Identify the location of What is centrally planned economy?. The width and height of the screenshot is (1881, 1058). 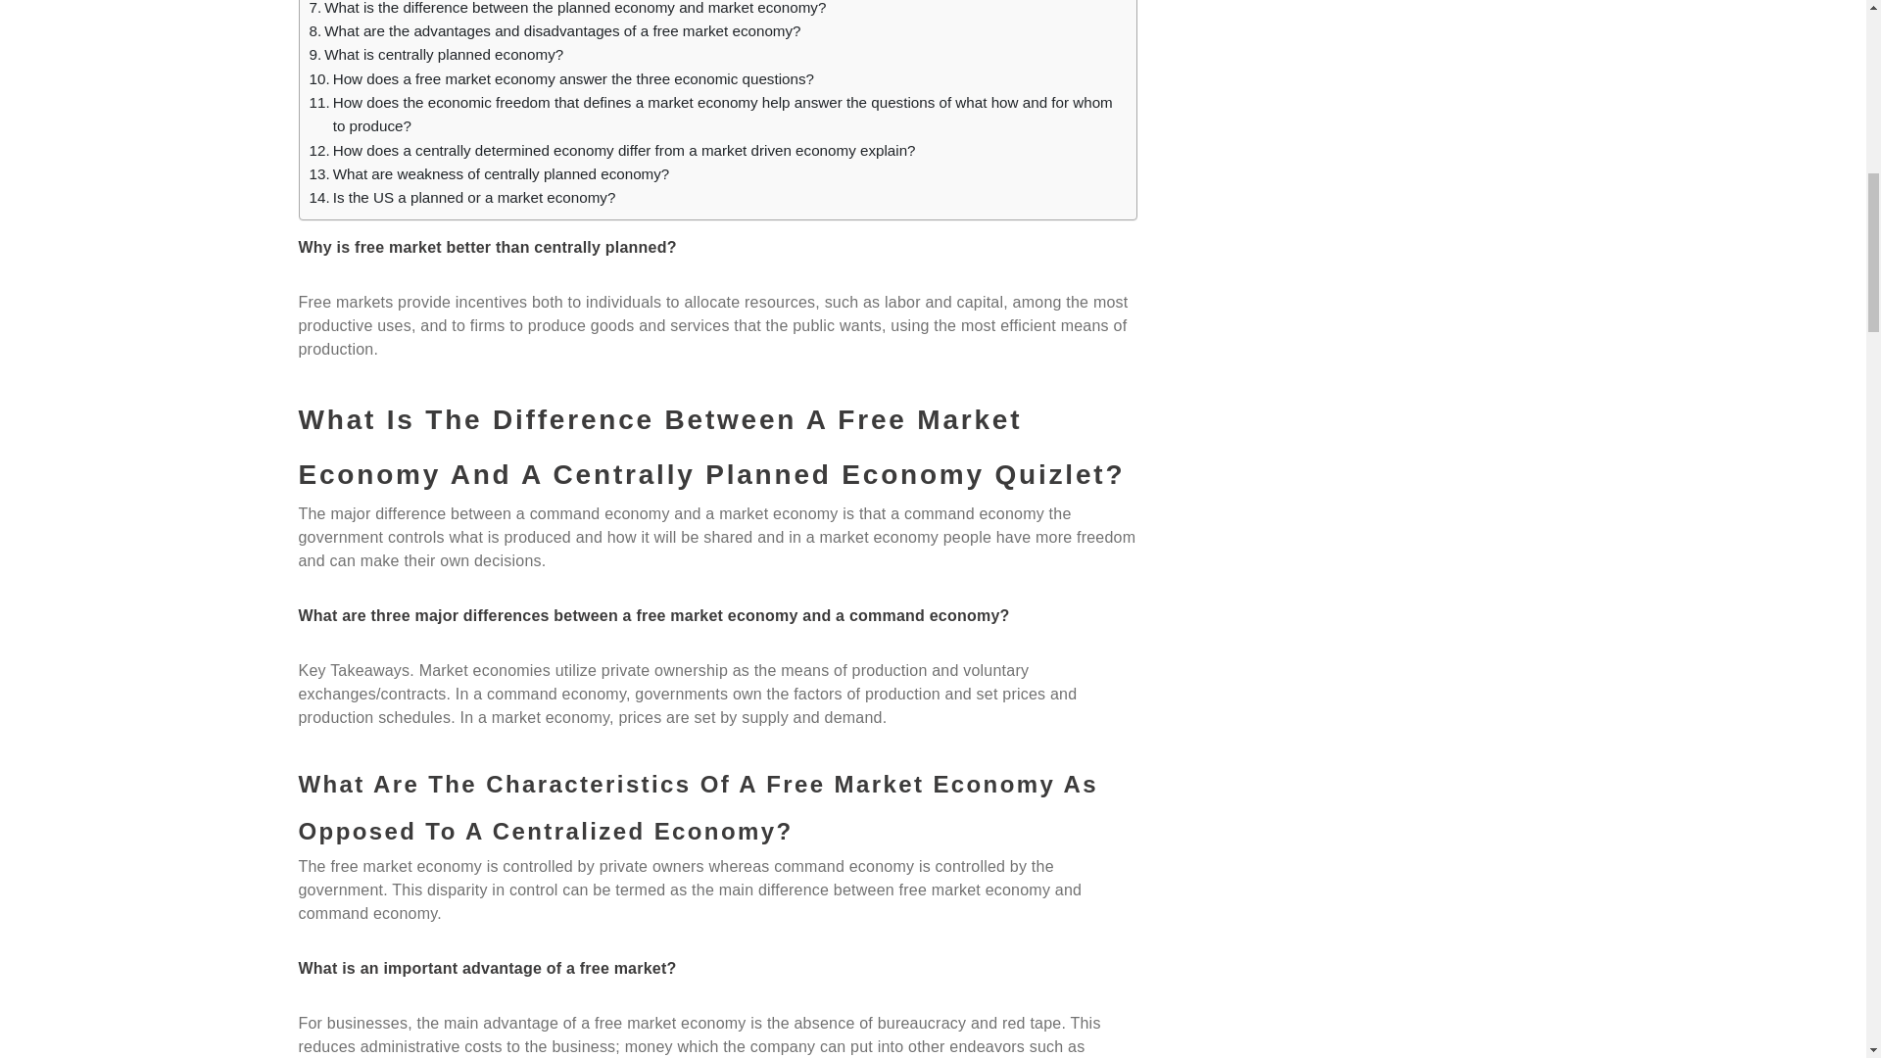
(437, 55).